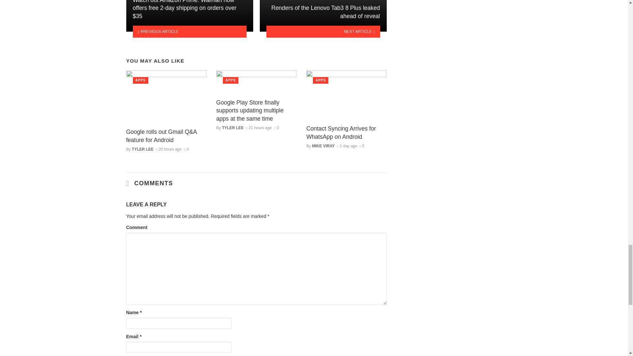 The width and height of the screenshot is (633, 356). I want to click on August 29, 2024 at 5:26 pm, so click(347, 146).